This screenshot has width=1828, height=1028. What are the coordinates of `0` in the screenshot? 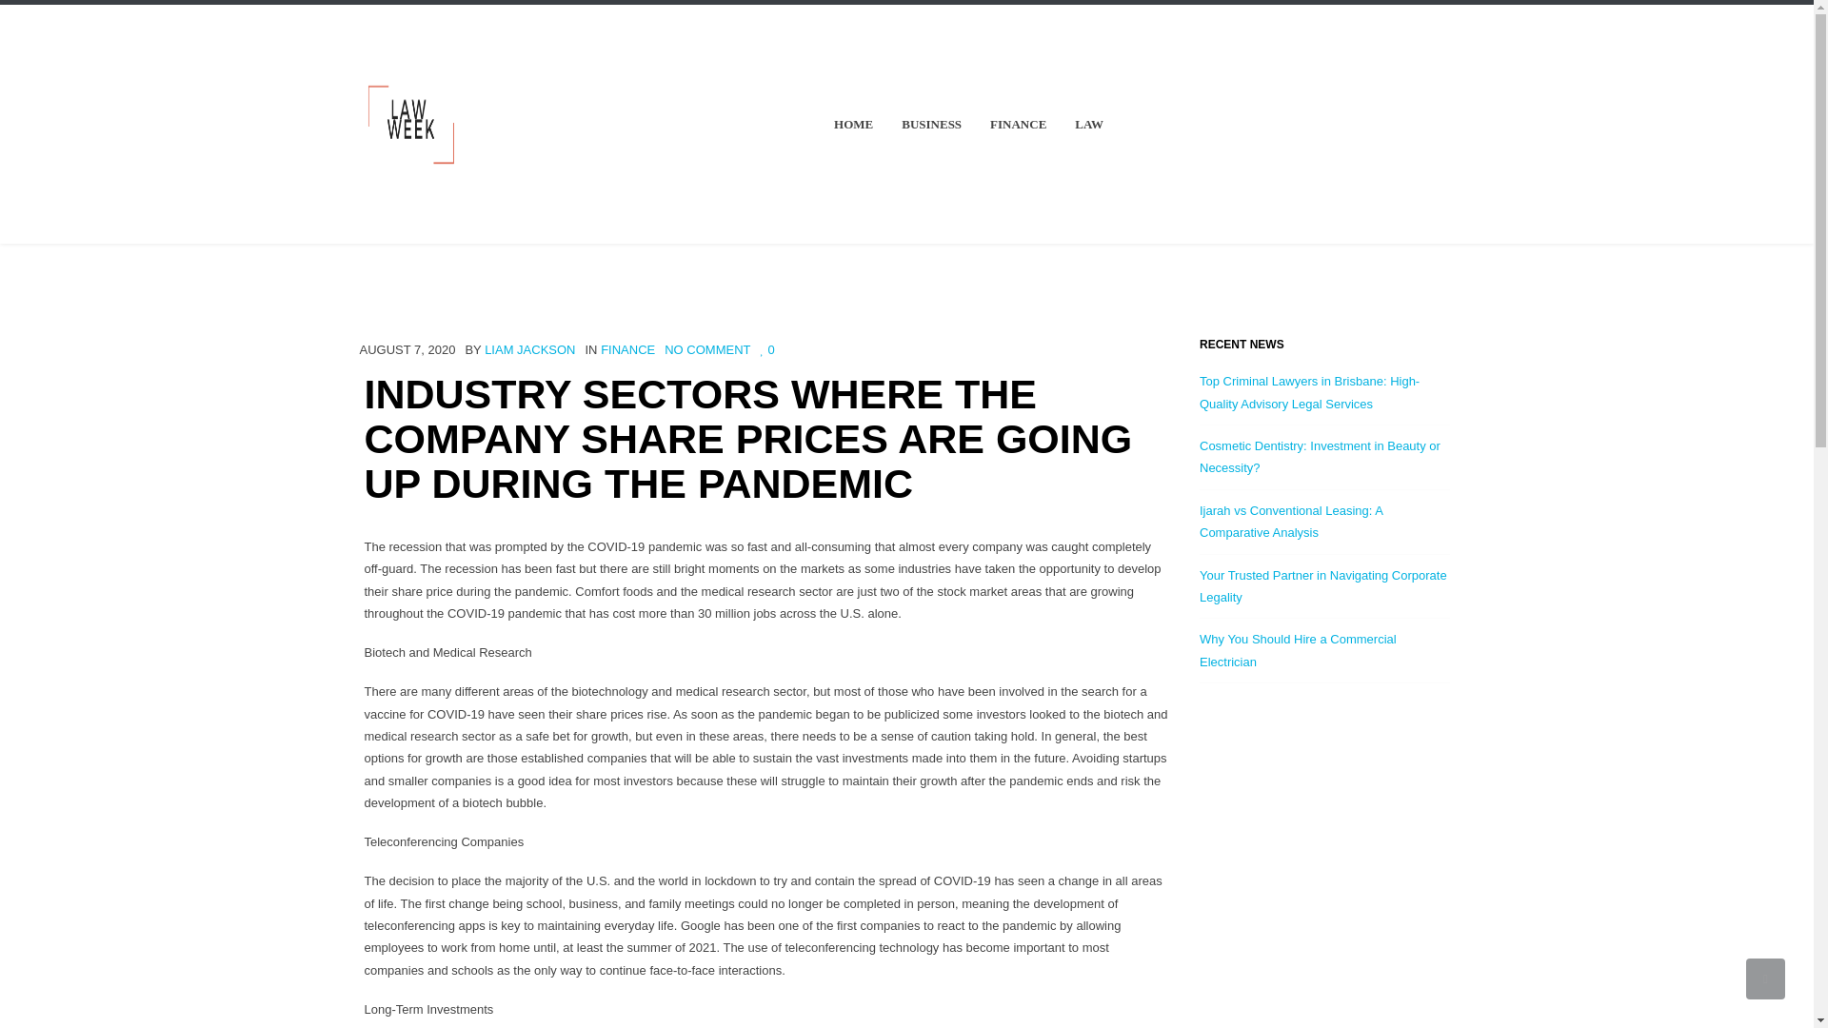 It's located at (766, 348).